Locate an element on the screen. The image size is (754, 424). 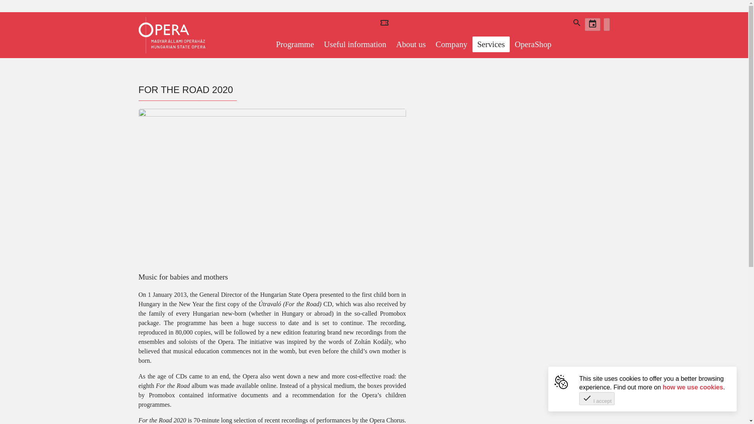
Useful information is located at coordinates (355, 44).